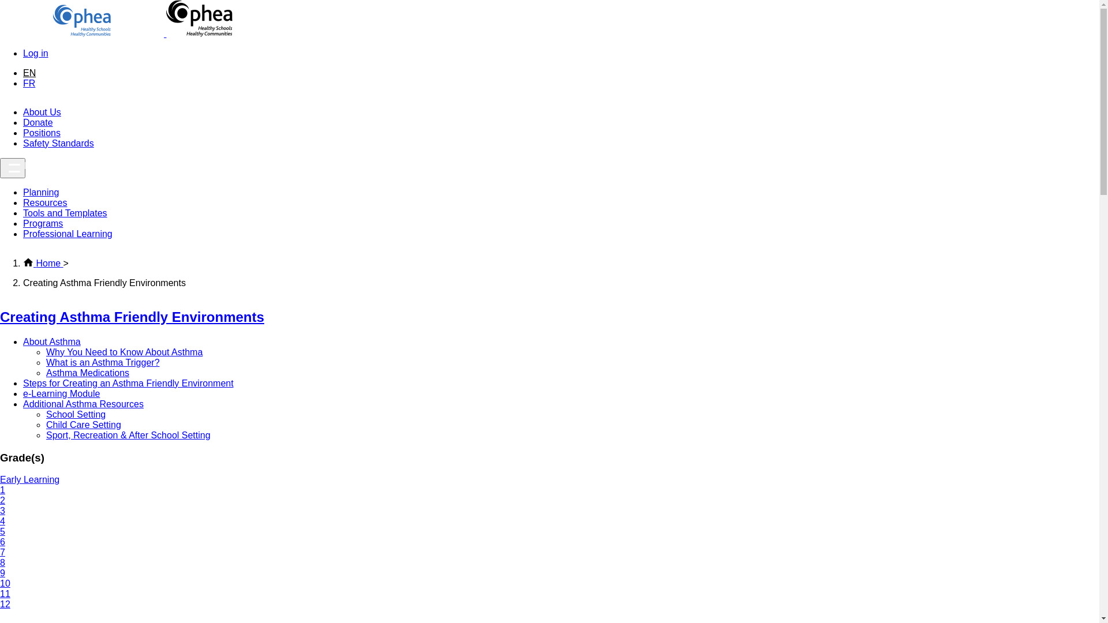  What do you see at coordinates (36, 53) in the screenshot?
I see `Log in` at bounding box center [36, 53].